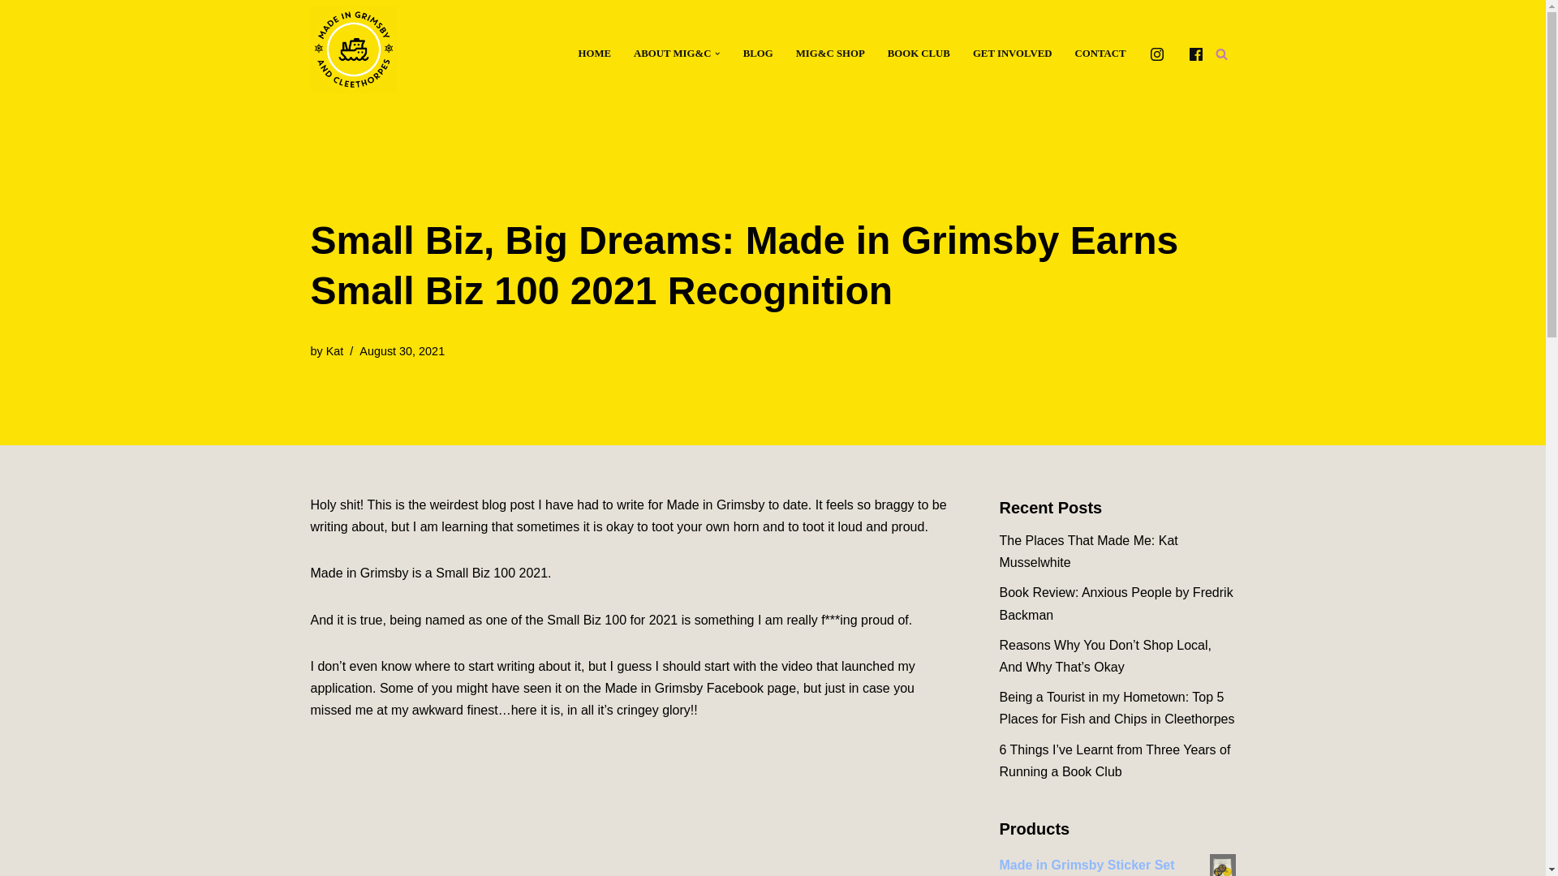  Describe the element at coordinates (1089, 552) in the screenshot. I see `The Places That Made Me: Kat Musselwhite` at that location.